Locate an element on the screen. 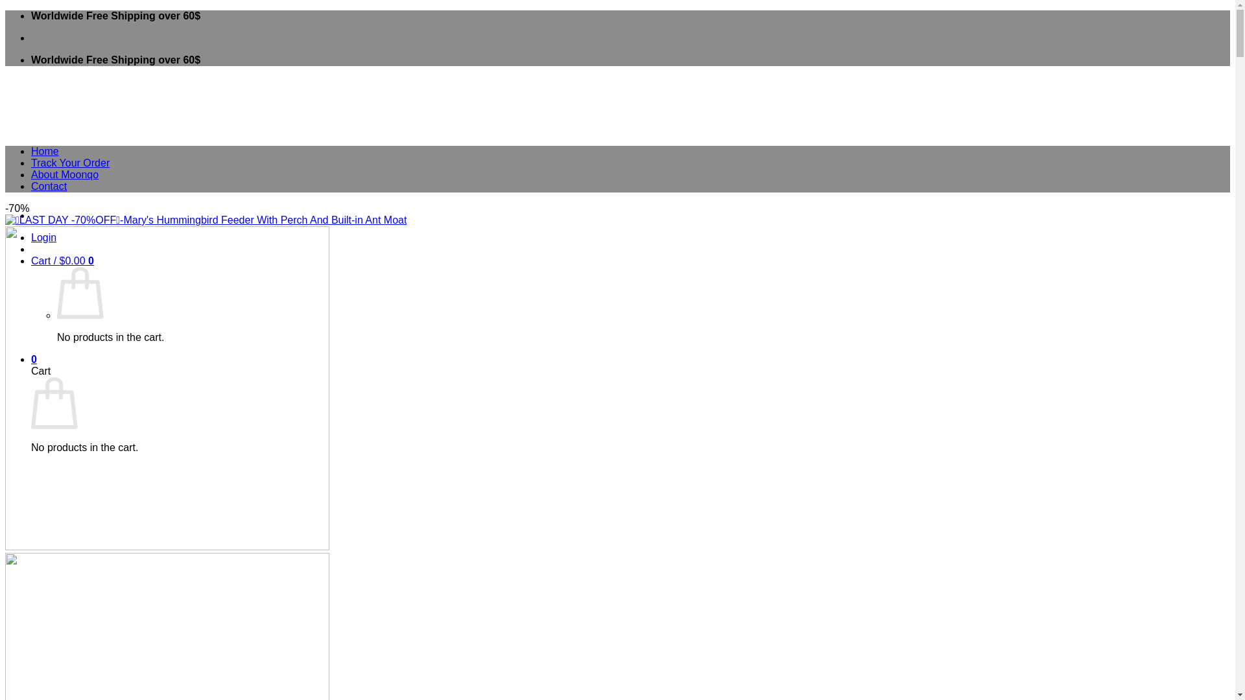 The height and width of the screenshot is (700, 1245). Contact is located at coordinates (49, 185).